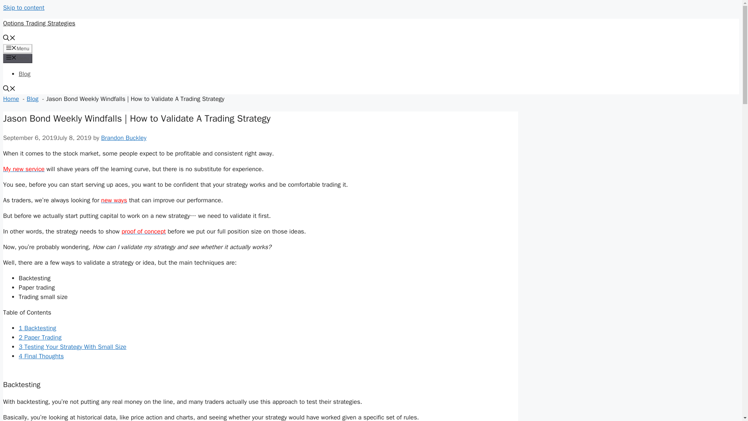 This screenshot has height=421, width=748. I want to click on Skip to content, so click(23, 8).